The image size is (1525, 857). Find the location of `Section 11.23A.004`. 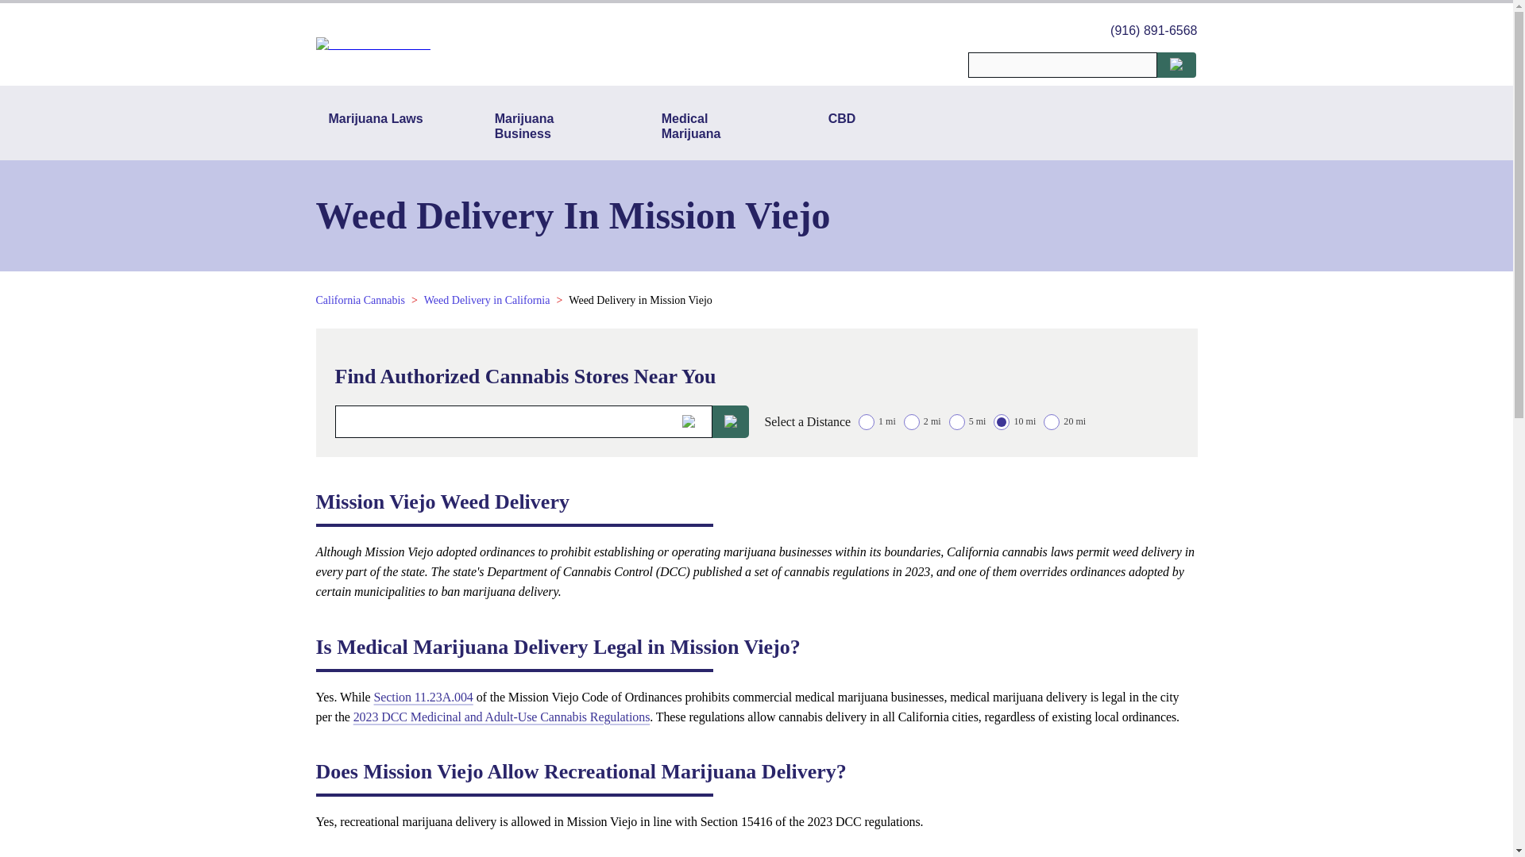

Section 11.23A.004 is located at coordinates (423, 697).